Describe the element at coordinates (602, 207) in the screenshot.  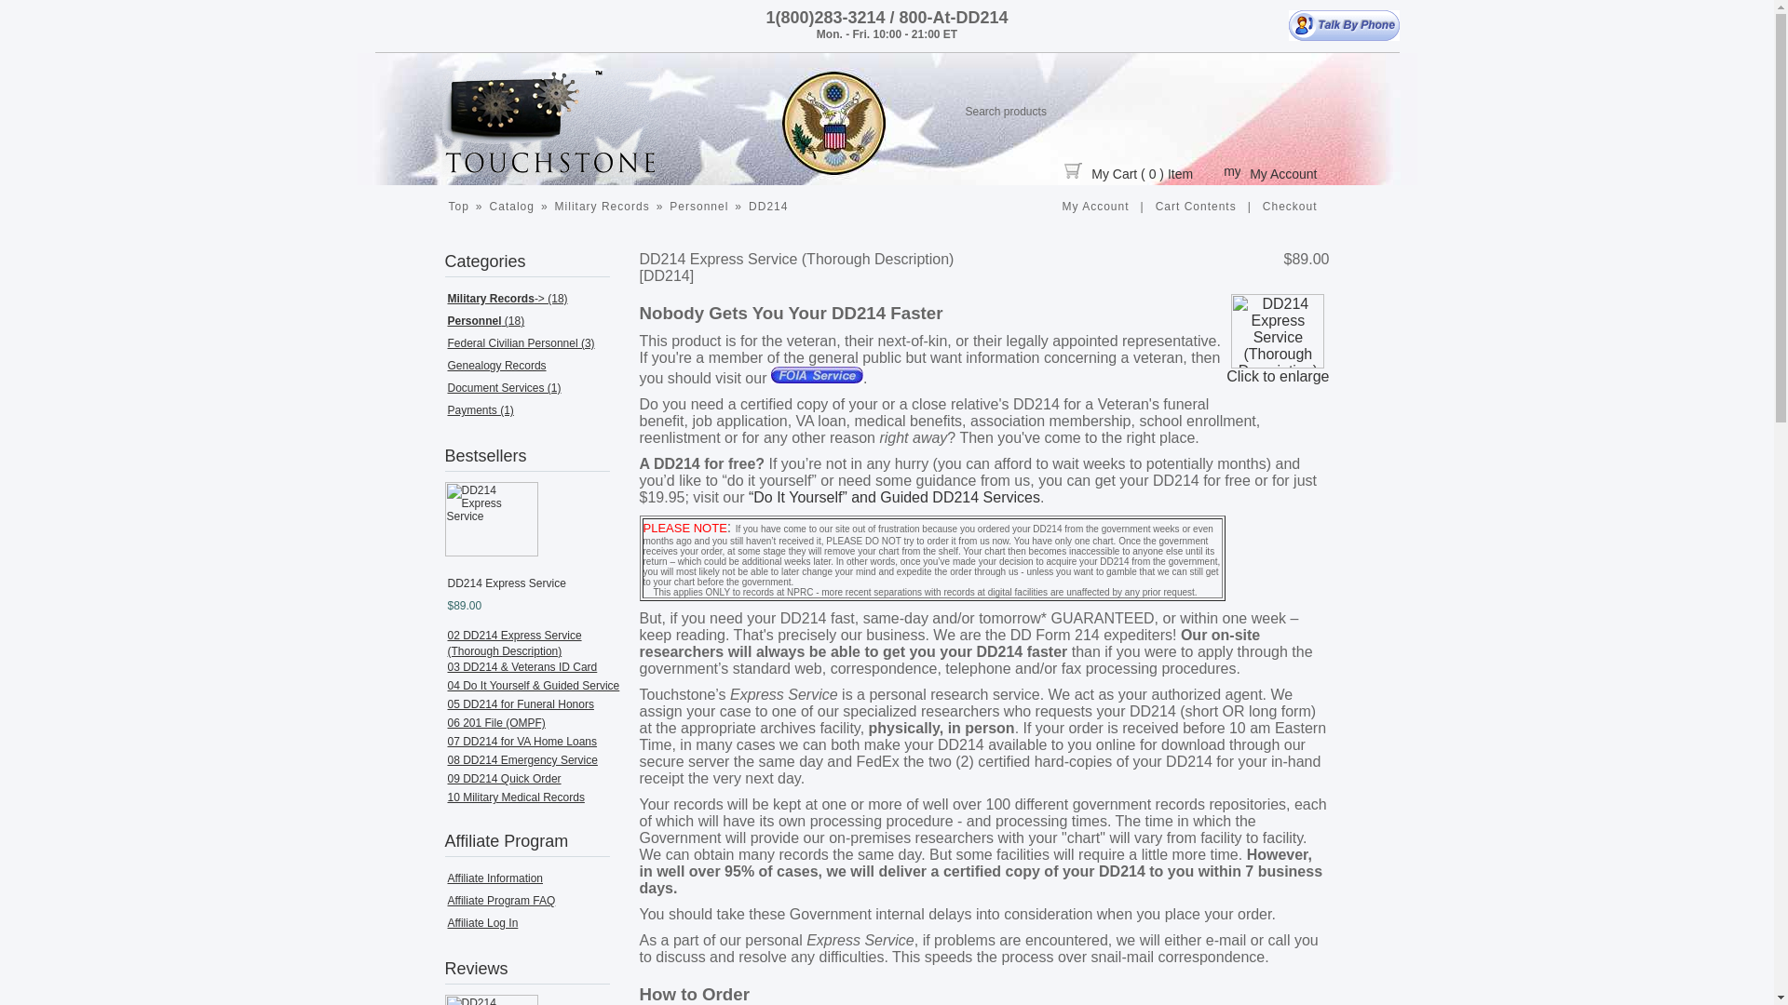
I see `Military Records` at that location.